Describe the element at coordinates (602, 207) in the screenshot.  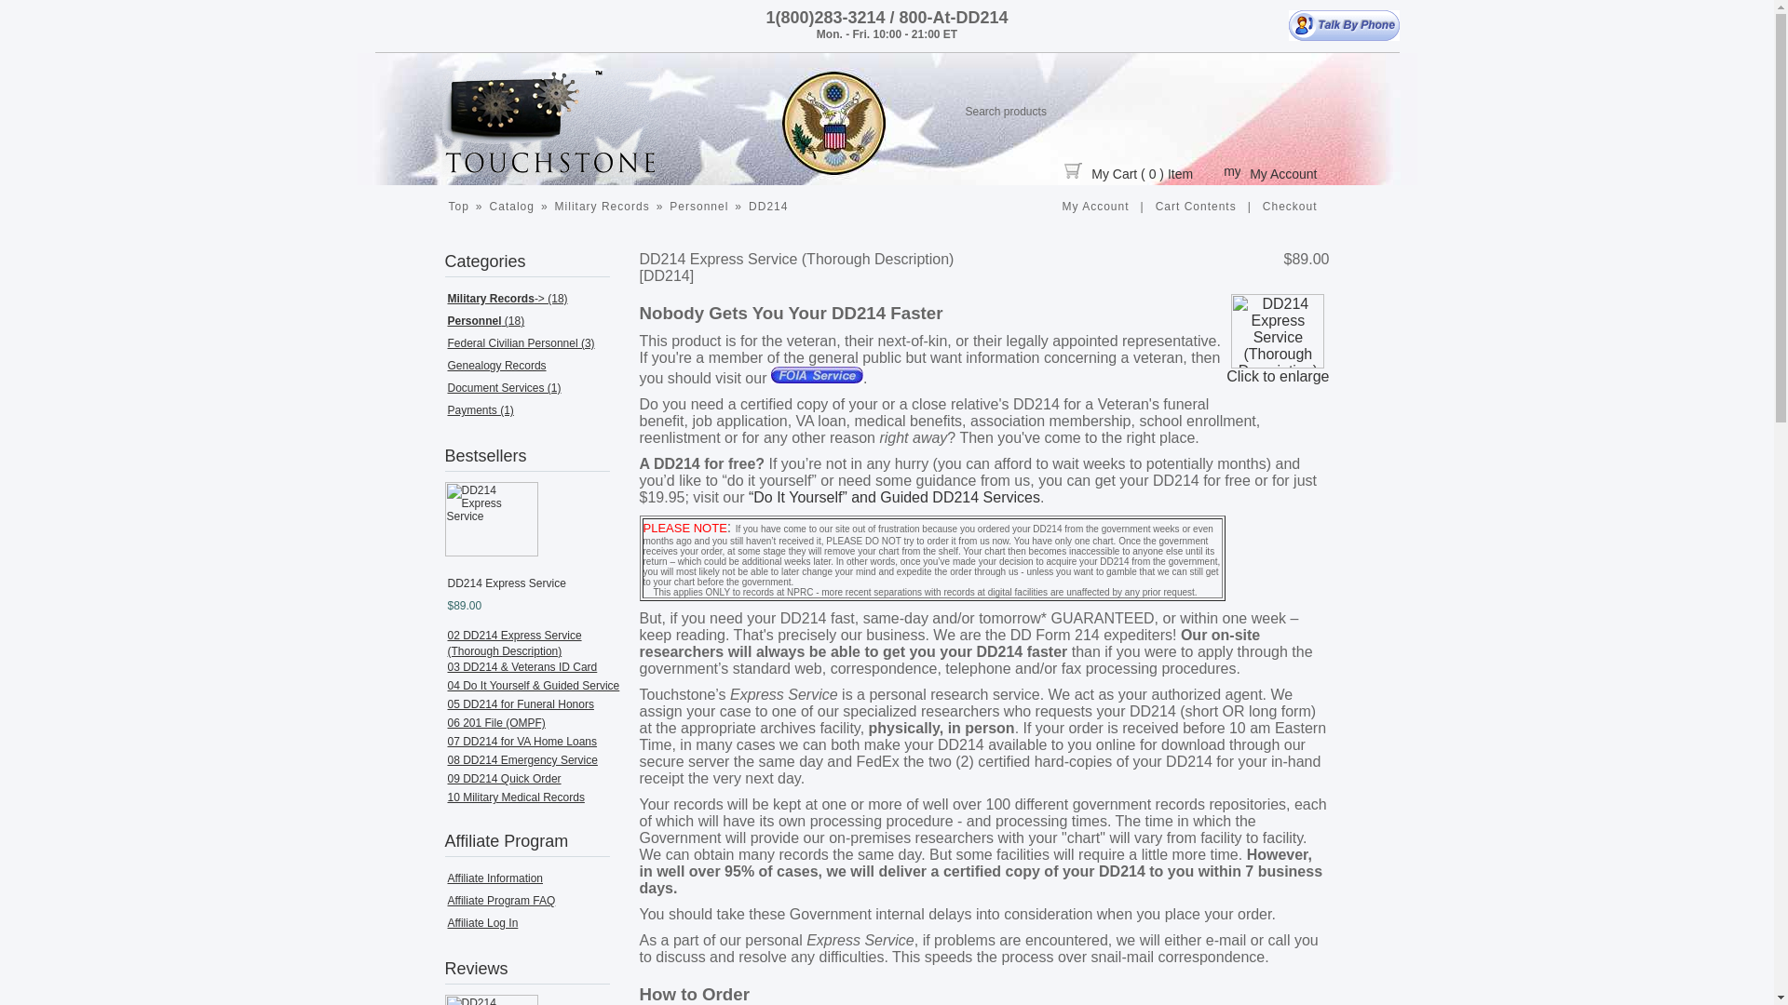
I see `Military Records` at that location.